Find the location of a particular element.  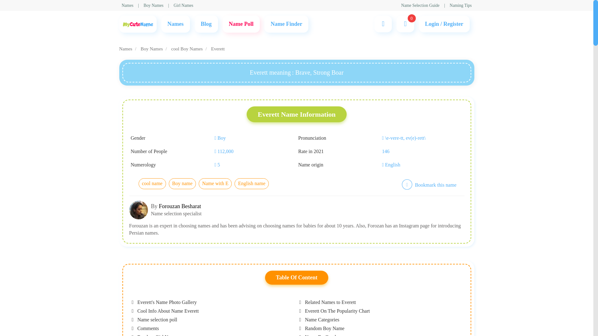

Name Poll is located at coordinates (241, 24).